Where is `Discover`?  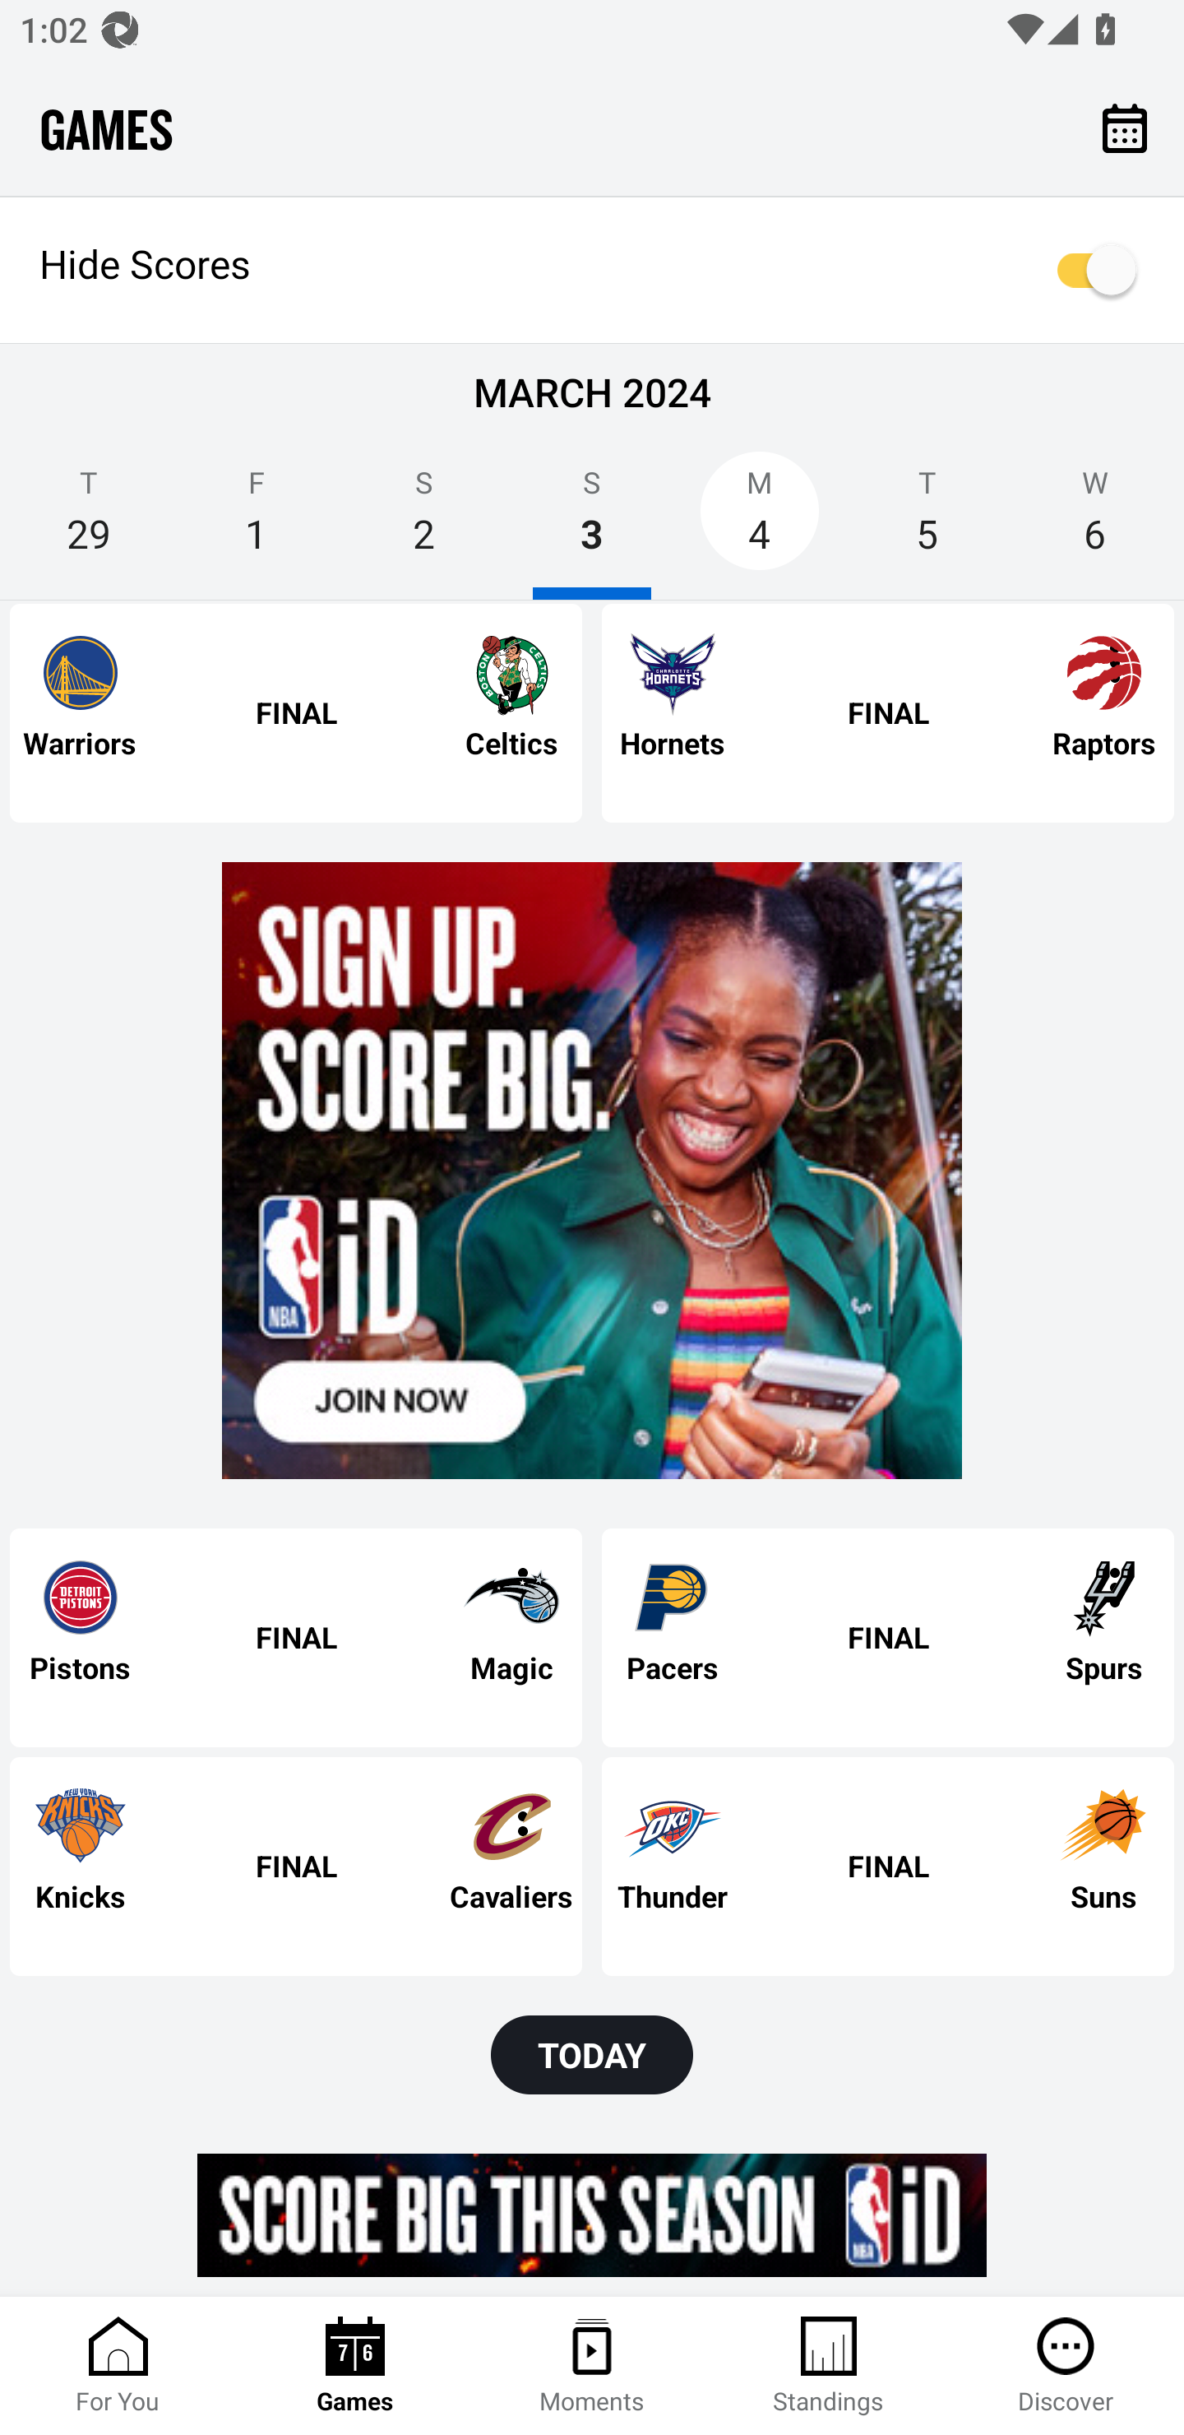 Discover is located at coordinates (1066, 2366).